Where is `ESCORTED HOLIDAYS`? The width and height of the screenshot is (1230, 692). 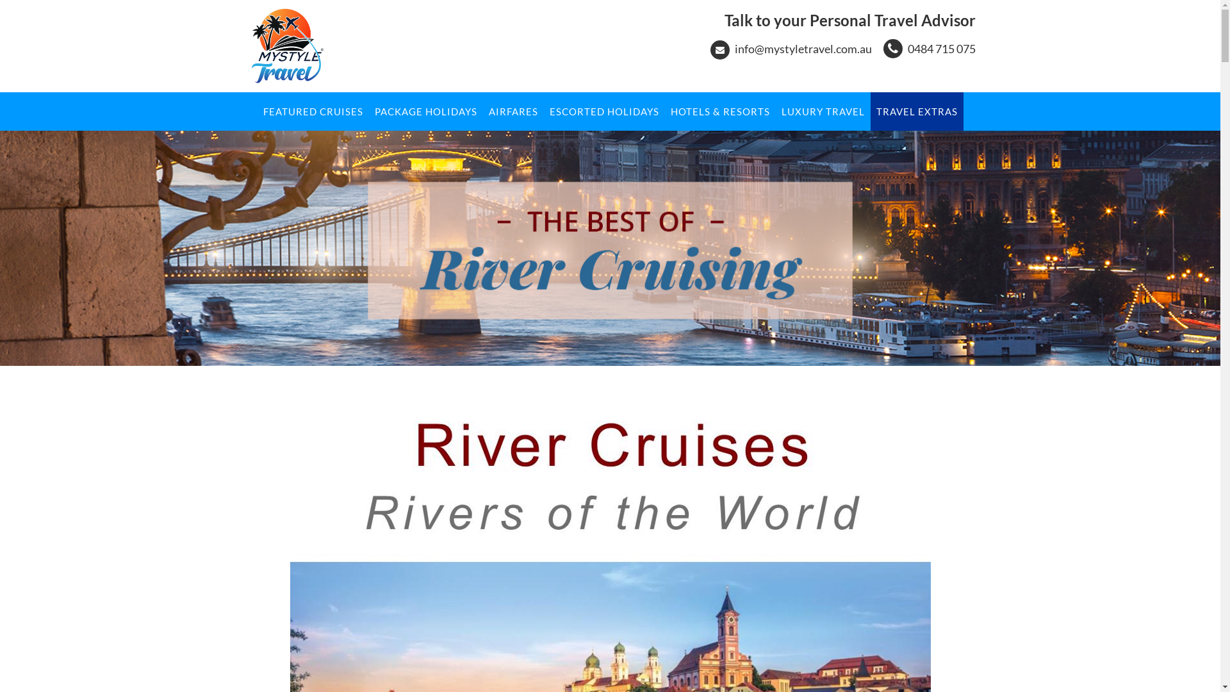 ESCORTED HOLIDAYS is located at coordinates (605, 111).